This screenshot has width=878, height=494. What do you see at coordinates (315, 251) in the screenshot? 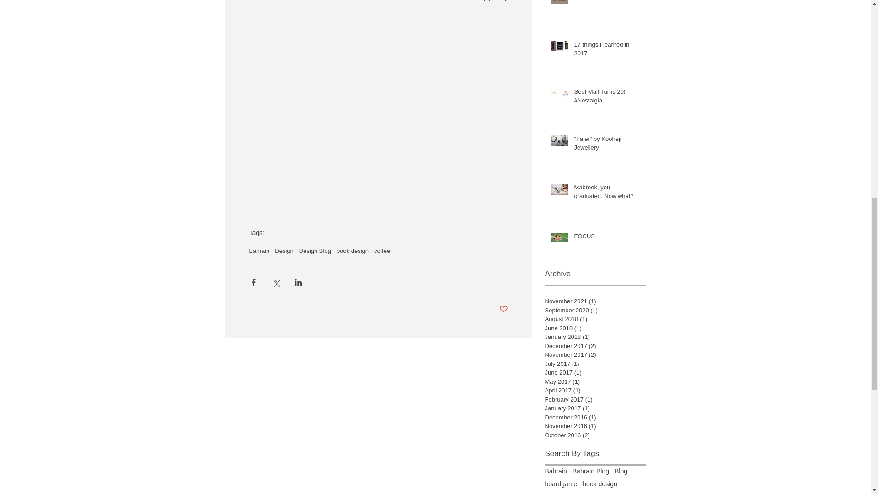
I see `Design Blog` at bounding box center [315, 251].